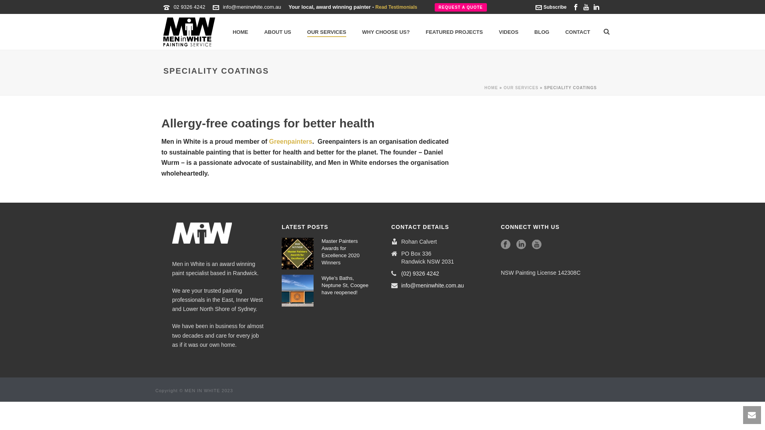 This screenshot has width=765, height=430. Describe the element at coordinates (278, 32) in the screenshot. I see `ABOUT US` at that location.